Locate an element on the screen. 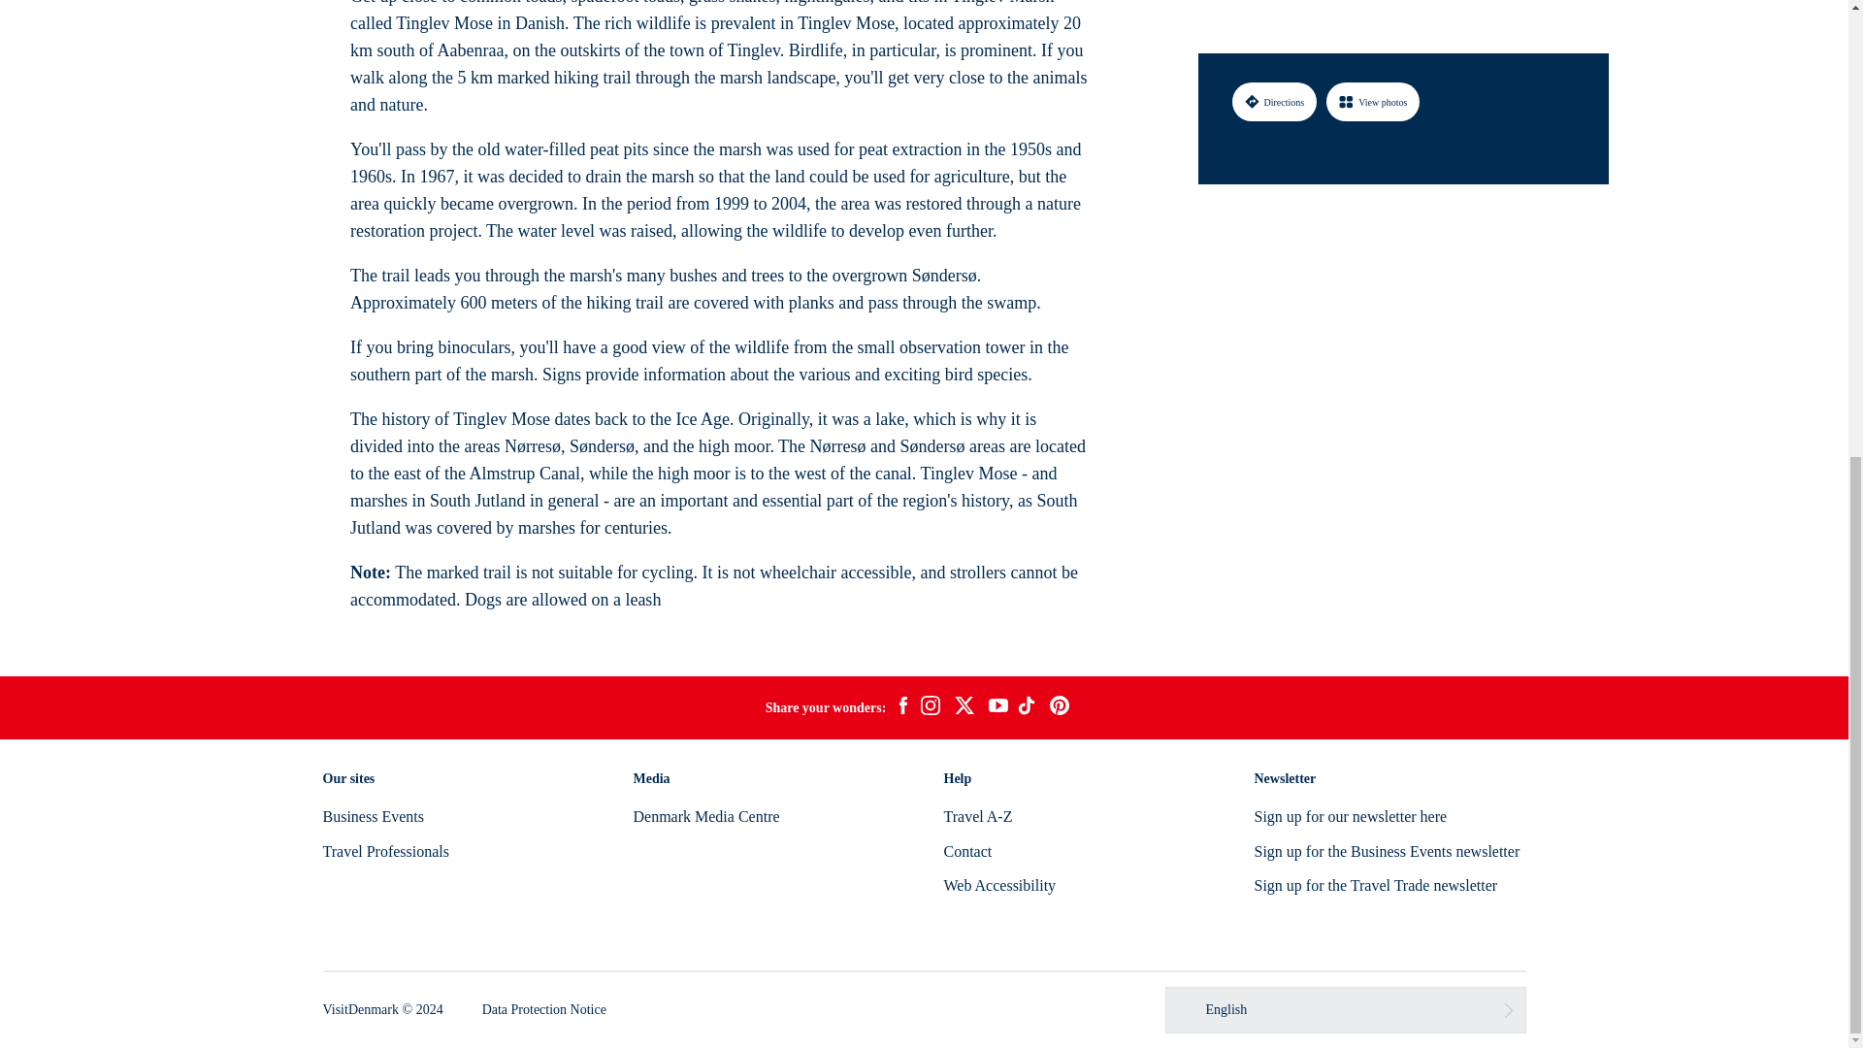  instagram is located at coordinates (930, 708).